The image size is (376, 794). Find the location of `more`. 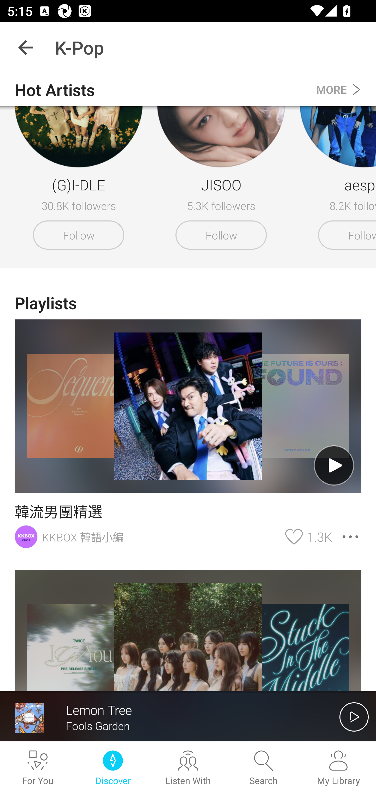

more is located at coordinates (350, 536).